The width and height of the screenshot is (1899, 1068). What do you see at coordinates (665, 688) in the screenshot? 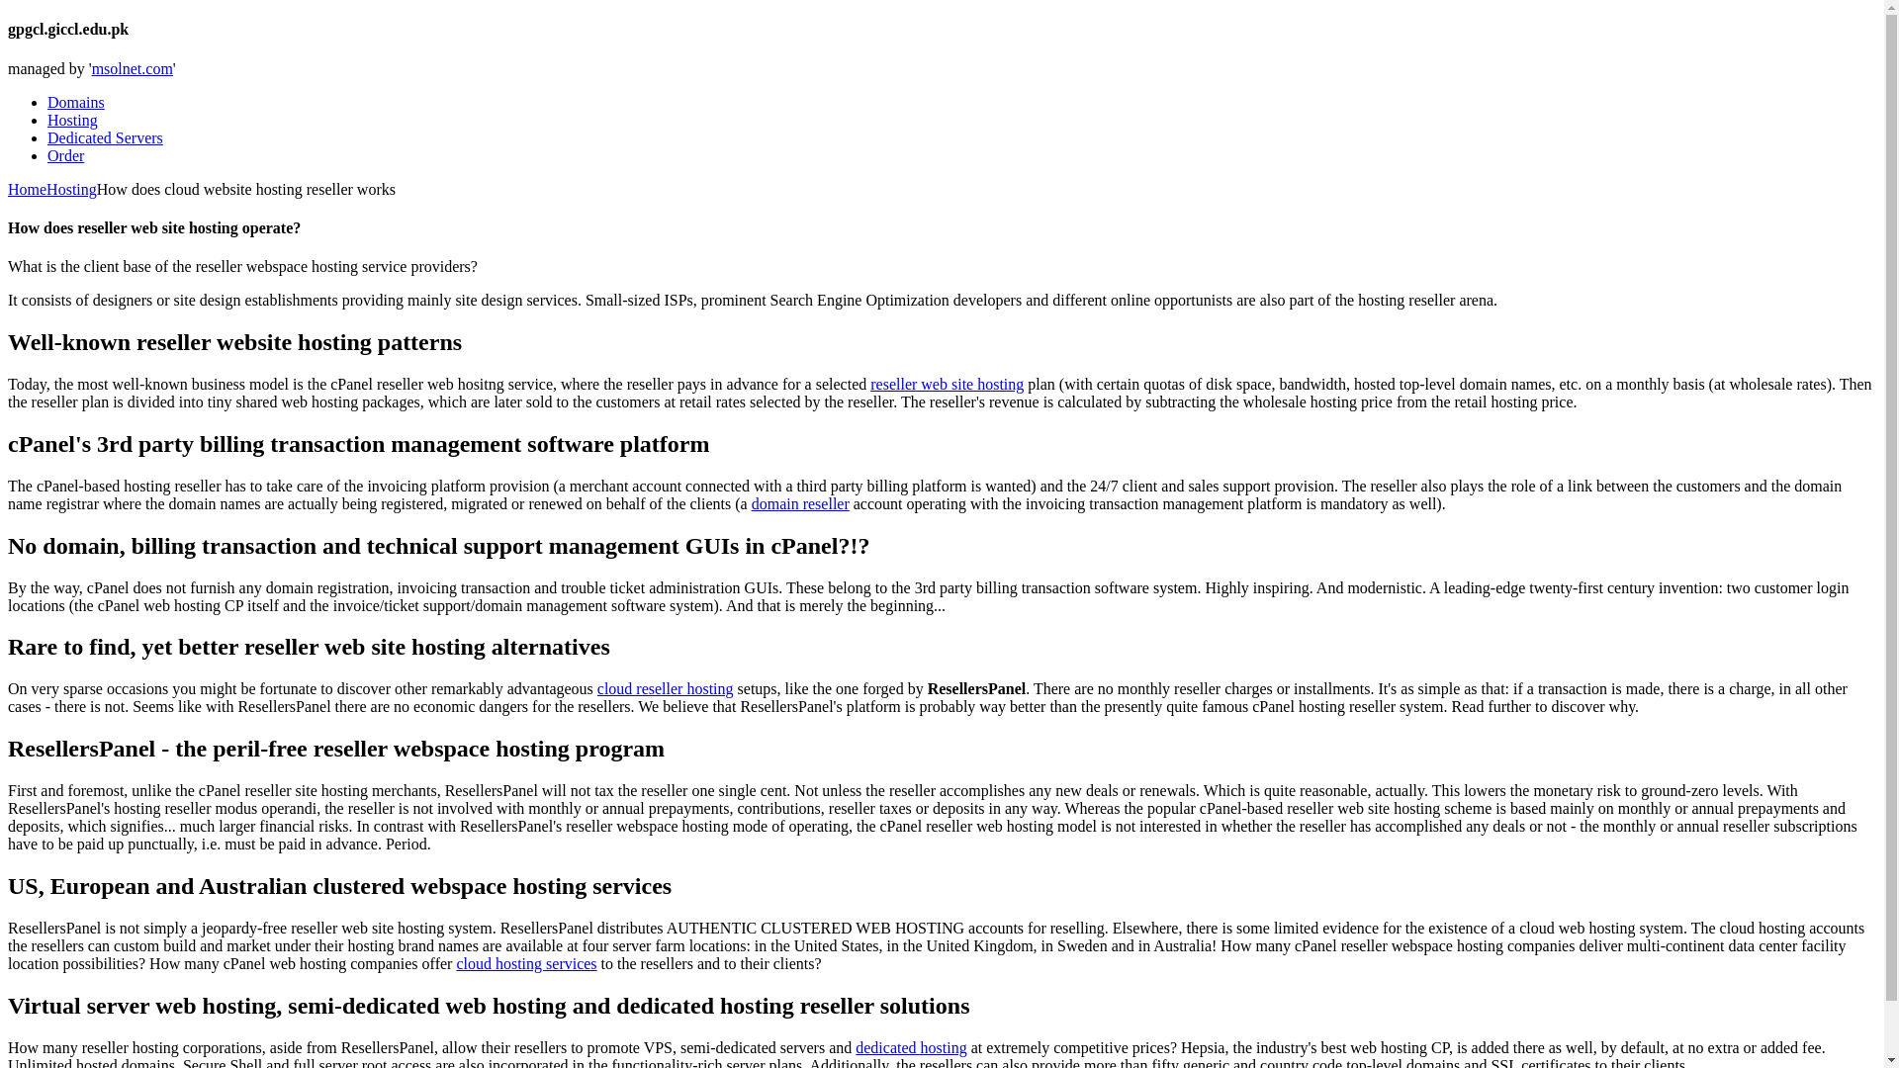
I see `cloud reseller hosting` at bounding box center [665, 688].